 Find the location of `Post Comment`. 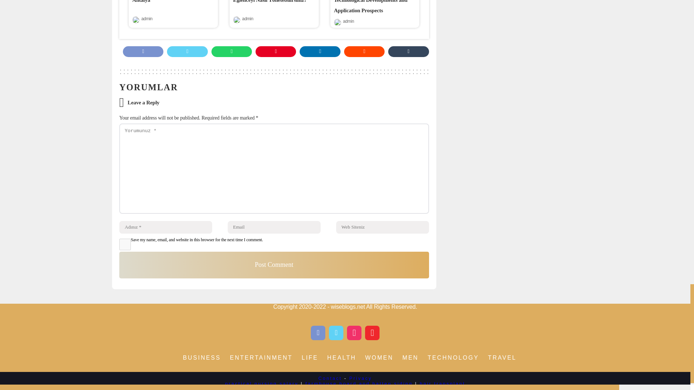

Post Comment is located at coordinates (274, 265).